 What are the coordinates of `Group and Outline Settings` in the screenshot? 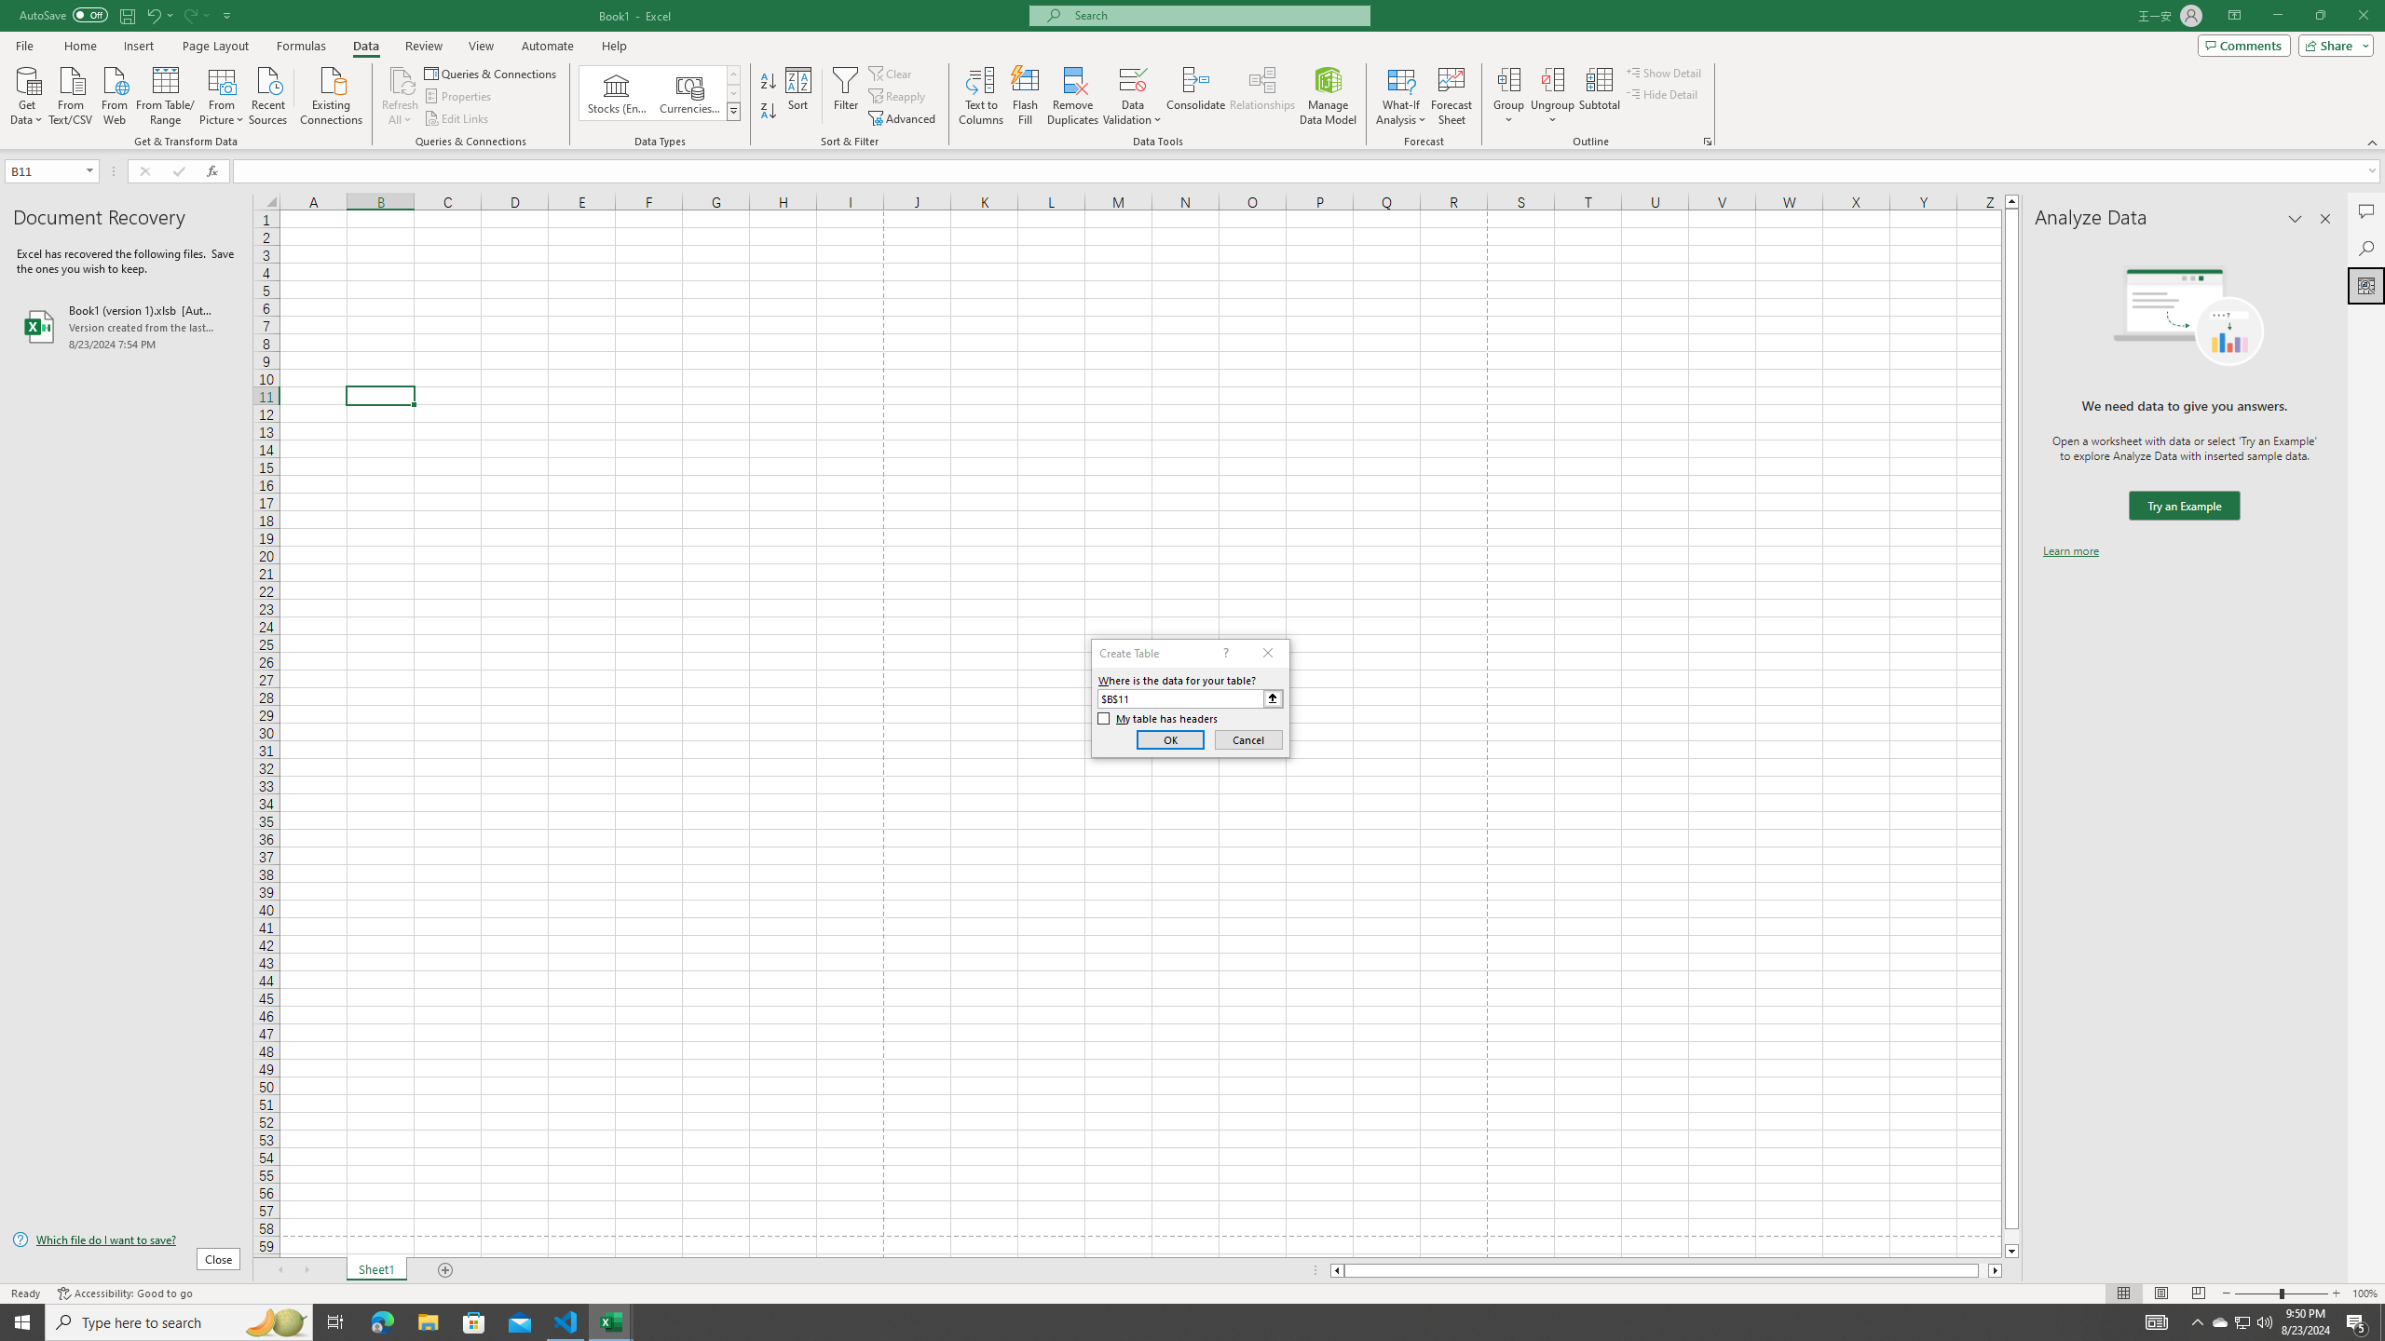 It's located at (1707, 142).